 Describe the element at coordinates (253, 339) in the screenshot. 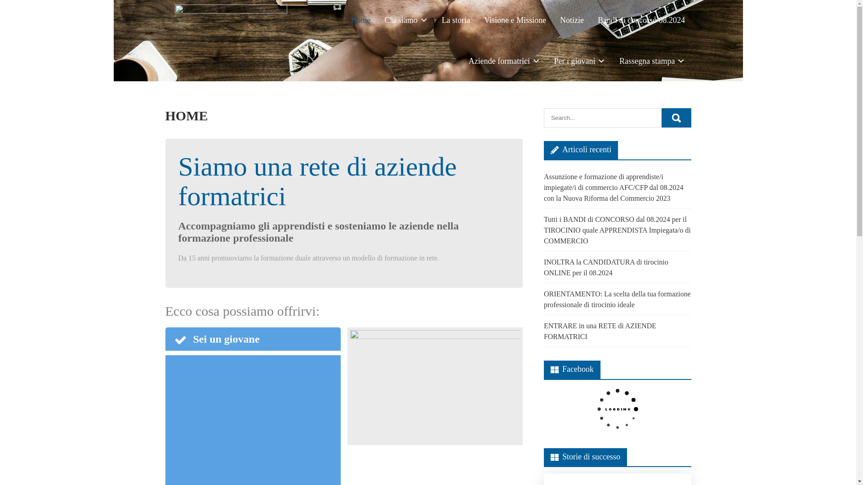

I see `Sei un giovane` at that location.